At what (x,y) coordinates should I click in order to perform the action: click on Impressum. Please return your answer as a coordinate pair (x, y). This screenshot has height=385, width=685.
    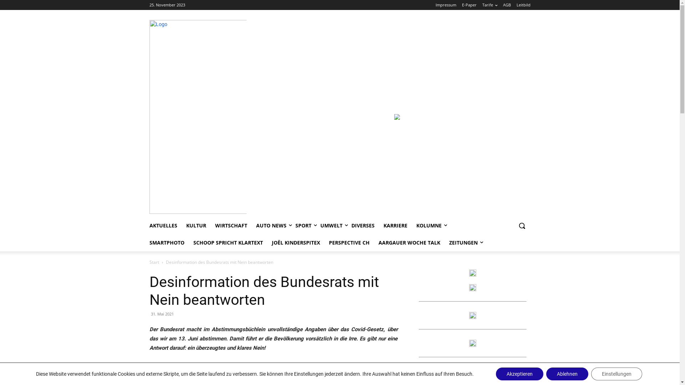
    Looking at the image, I should click on (446, 5).